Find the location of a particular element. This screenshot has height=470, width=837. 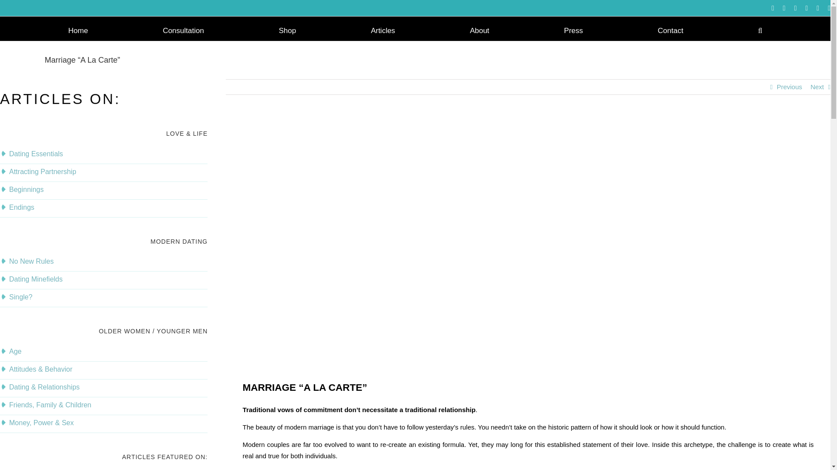

Home is located at coordinates (78, 30).